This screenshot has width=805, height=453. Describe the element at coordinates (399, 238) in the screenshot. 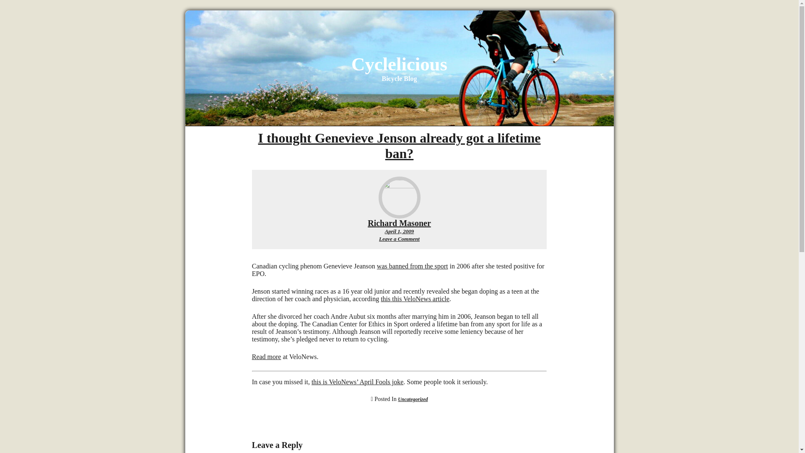

I see `Leave a Comment` at that location.